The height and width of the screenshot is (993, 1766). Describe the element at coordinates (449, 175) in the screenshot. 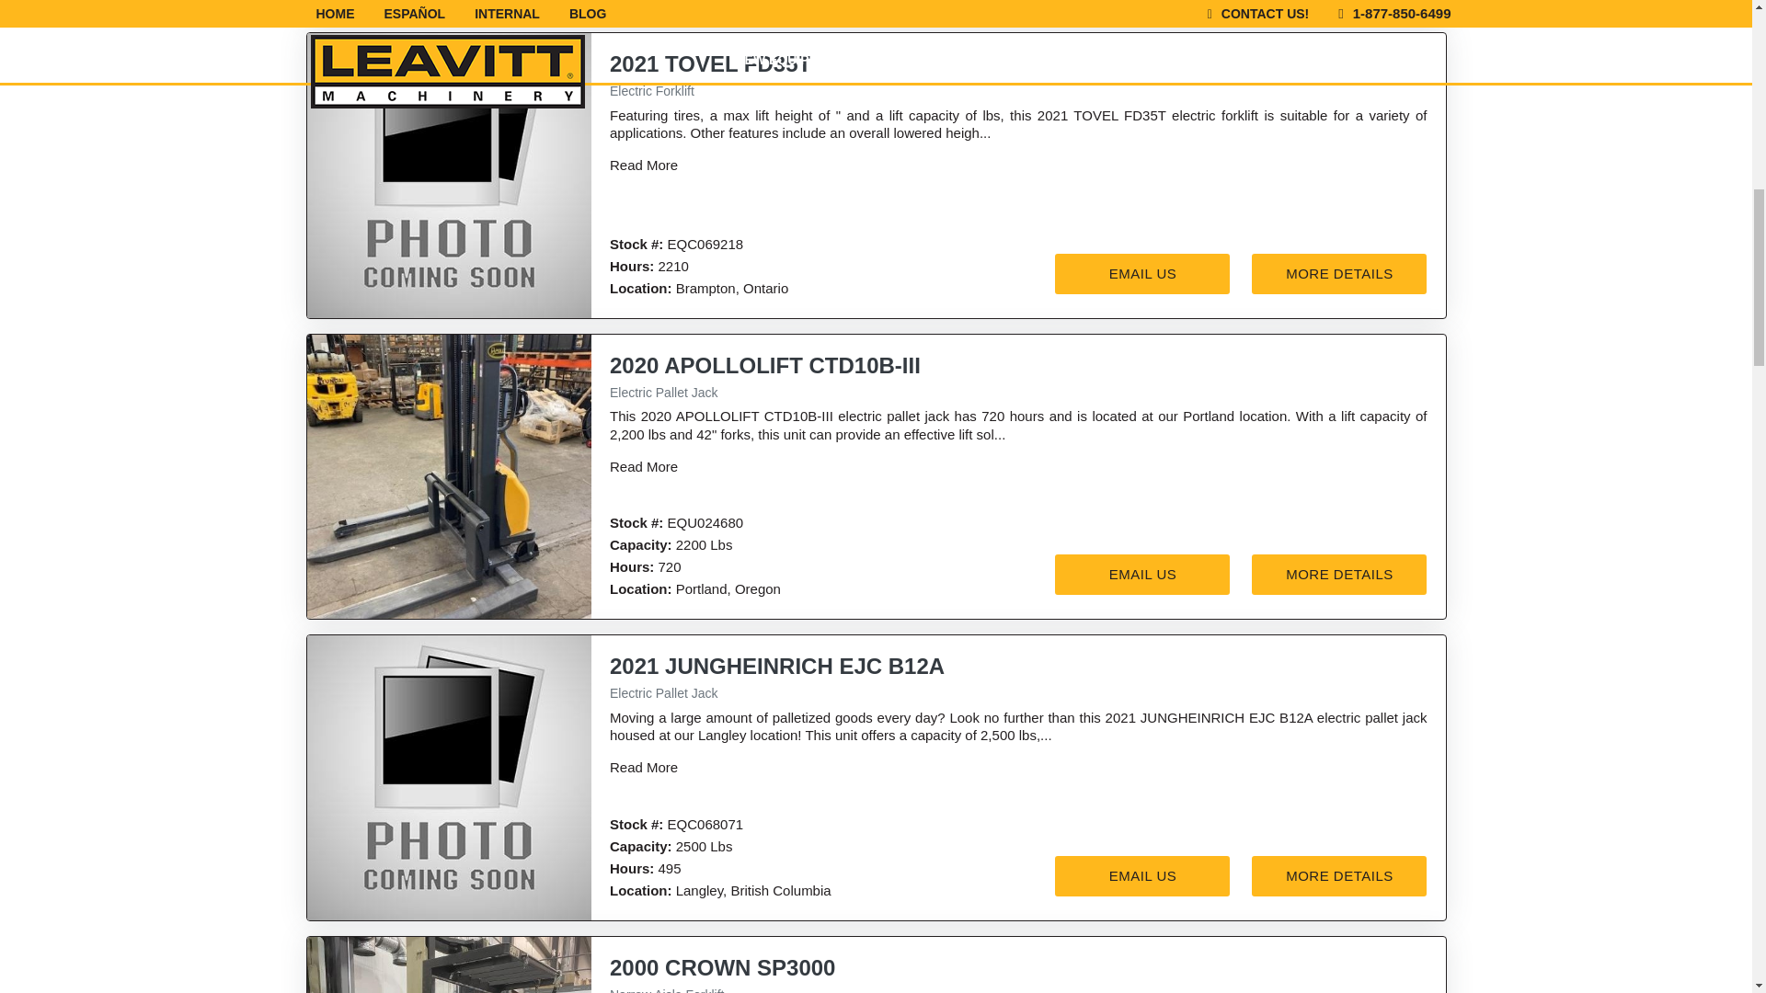

I see `Used 2021 TOVEL FD35T Electric Forklift in Brampton Ontario` at that location.